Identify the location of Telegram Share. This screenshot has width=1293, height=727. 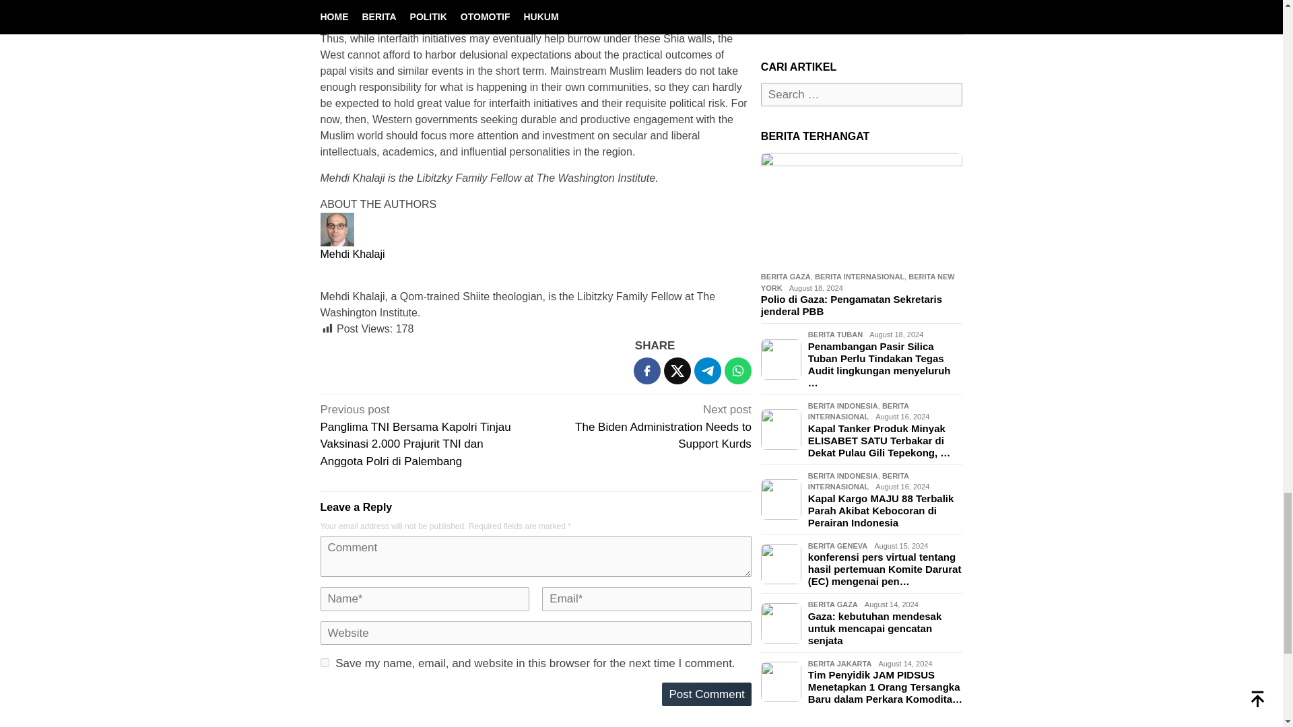
(708, 371).